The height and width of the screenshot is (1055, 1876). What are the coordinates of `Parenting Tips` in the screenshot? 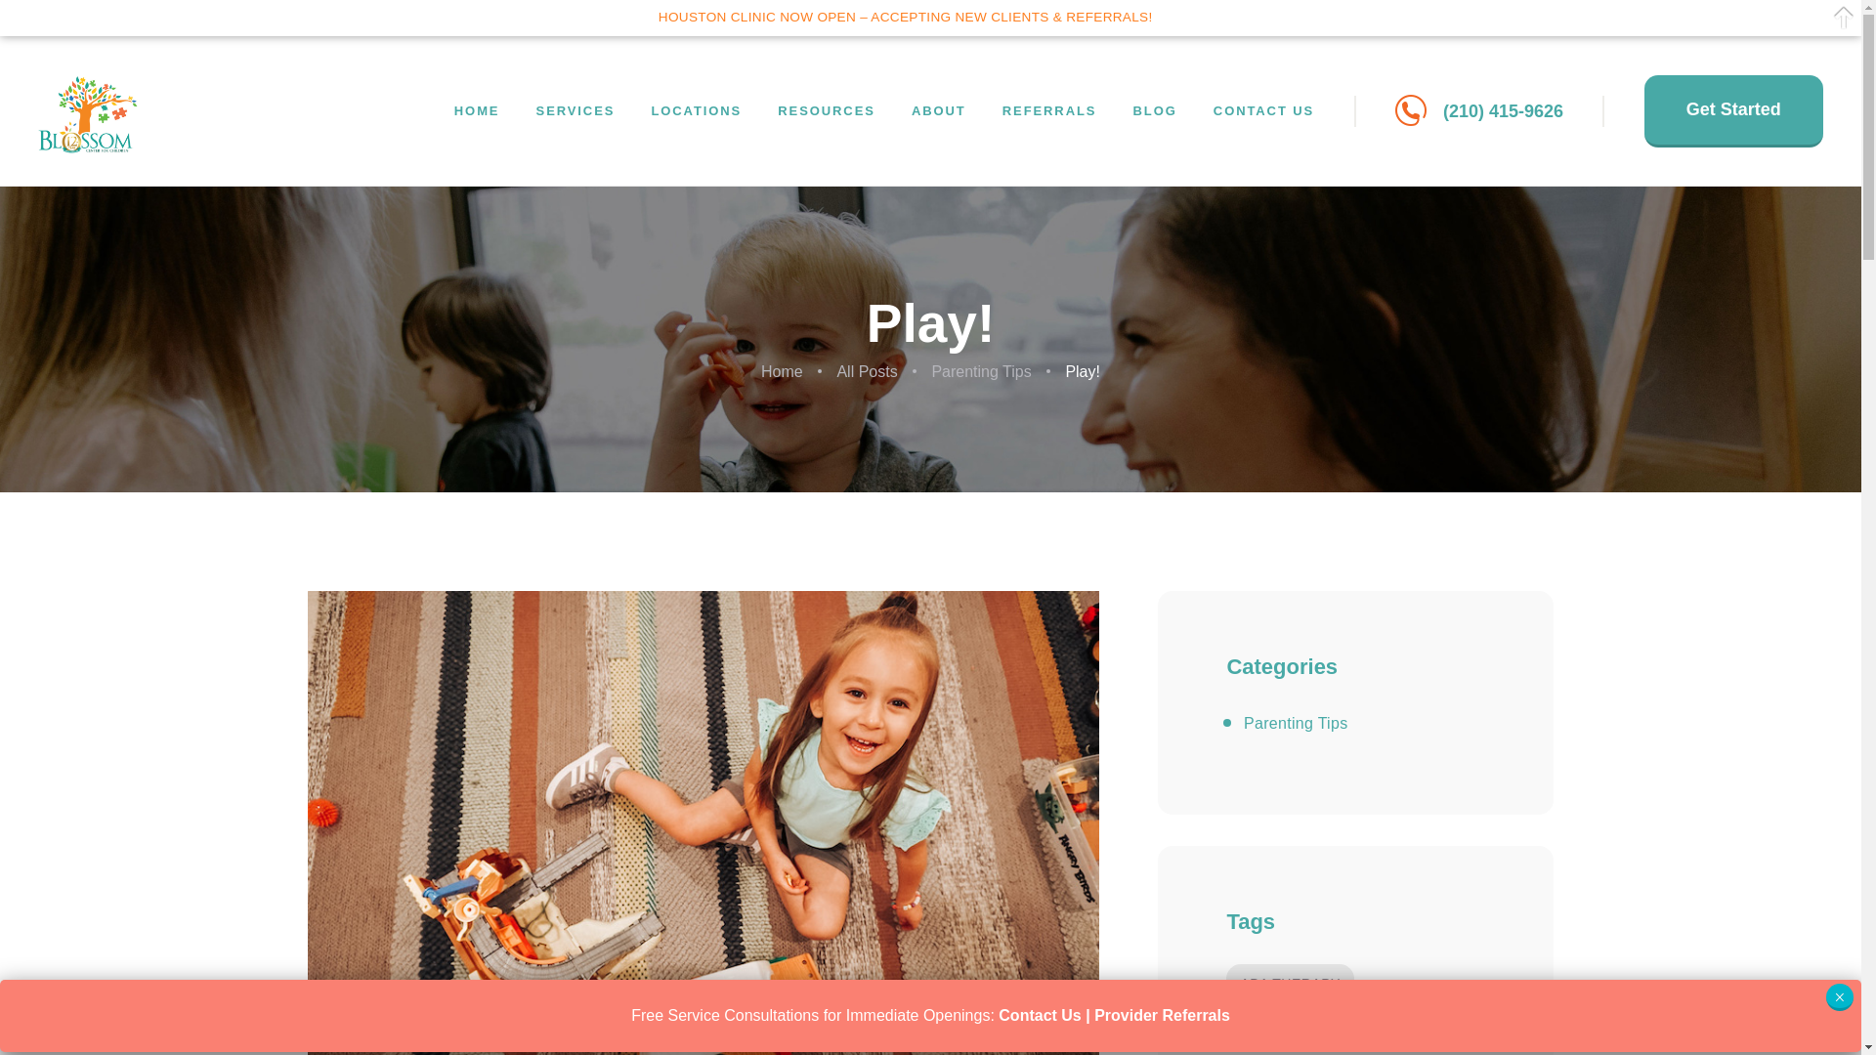 It's located at (980, 371).